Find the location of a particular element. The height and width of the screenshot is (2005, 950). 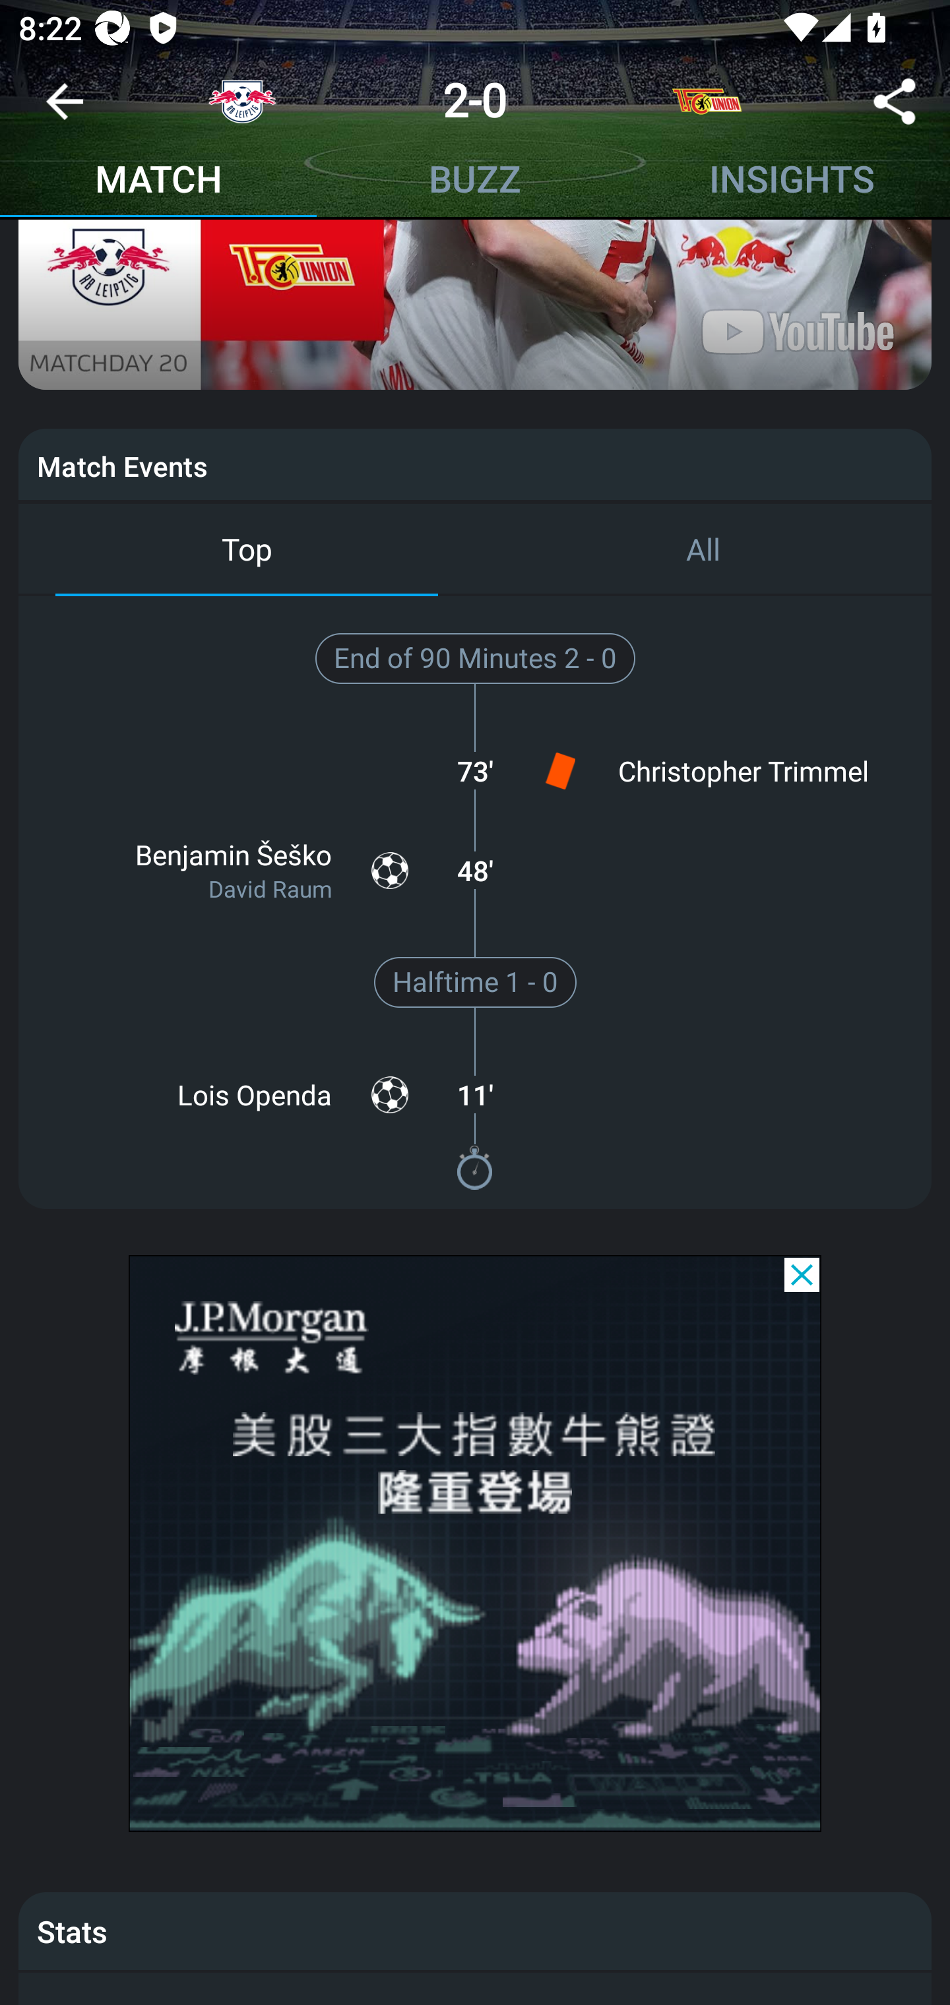

All is located at coordinates (703, 549).